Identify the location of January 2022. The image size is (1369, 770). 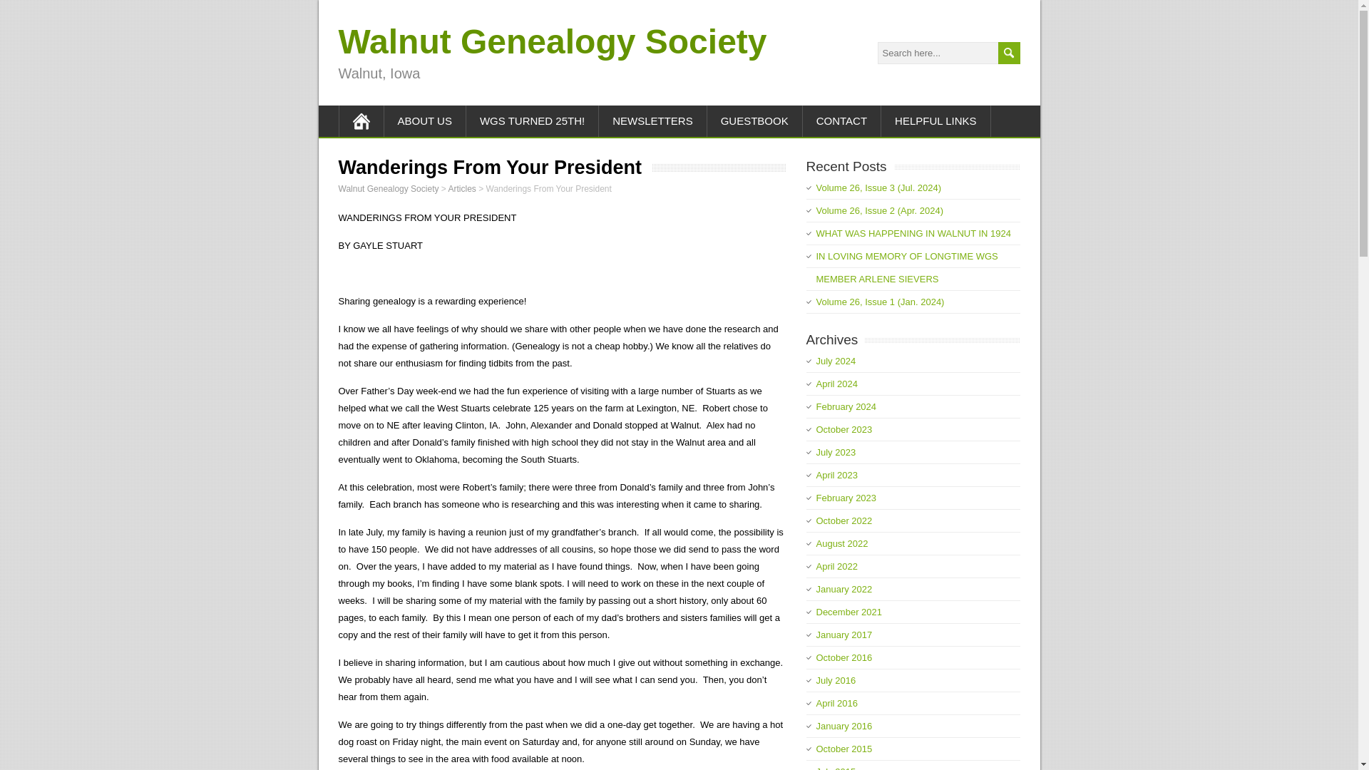
(844, 589).